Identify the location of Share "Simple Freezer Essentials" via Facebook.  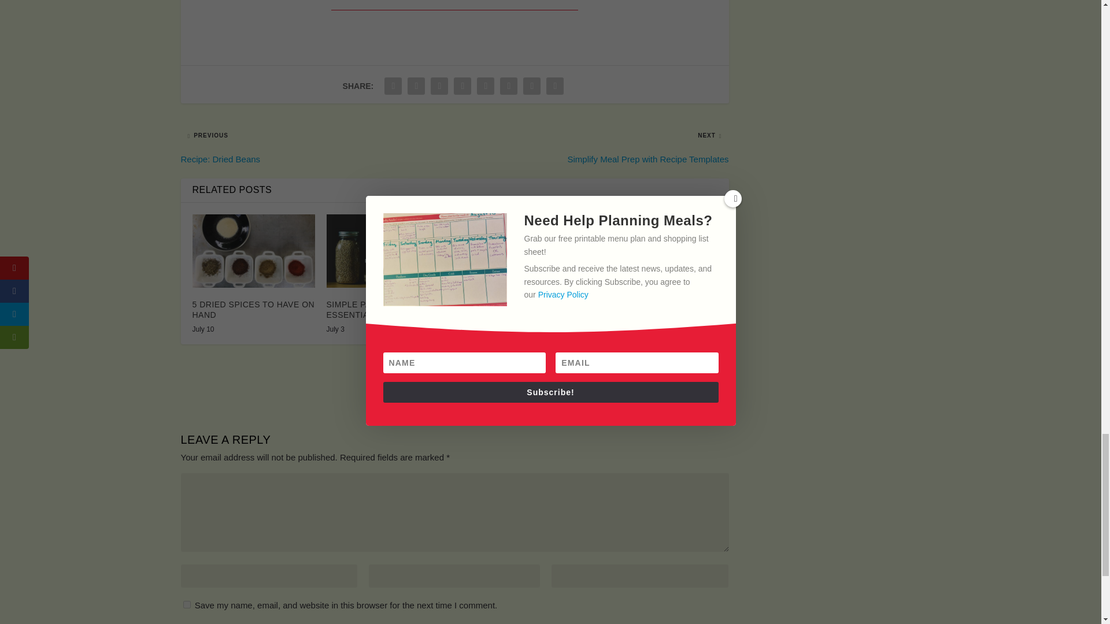
(393, 86).